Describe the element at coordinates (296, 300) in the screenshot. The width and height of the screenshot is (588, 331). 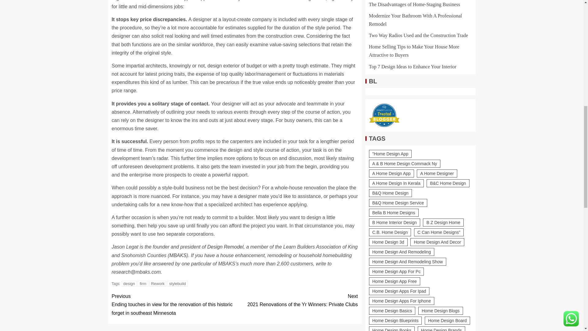
I see `Design Remodel` at that location.